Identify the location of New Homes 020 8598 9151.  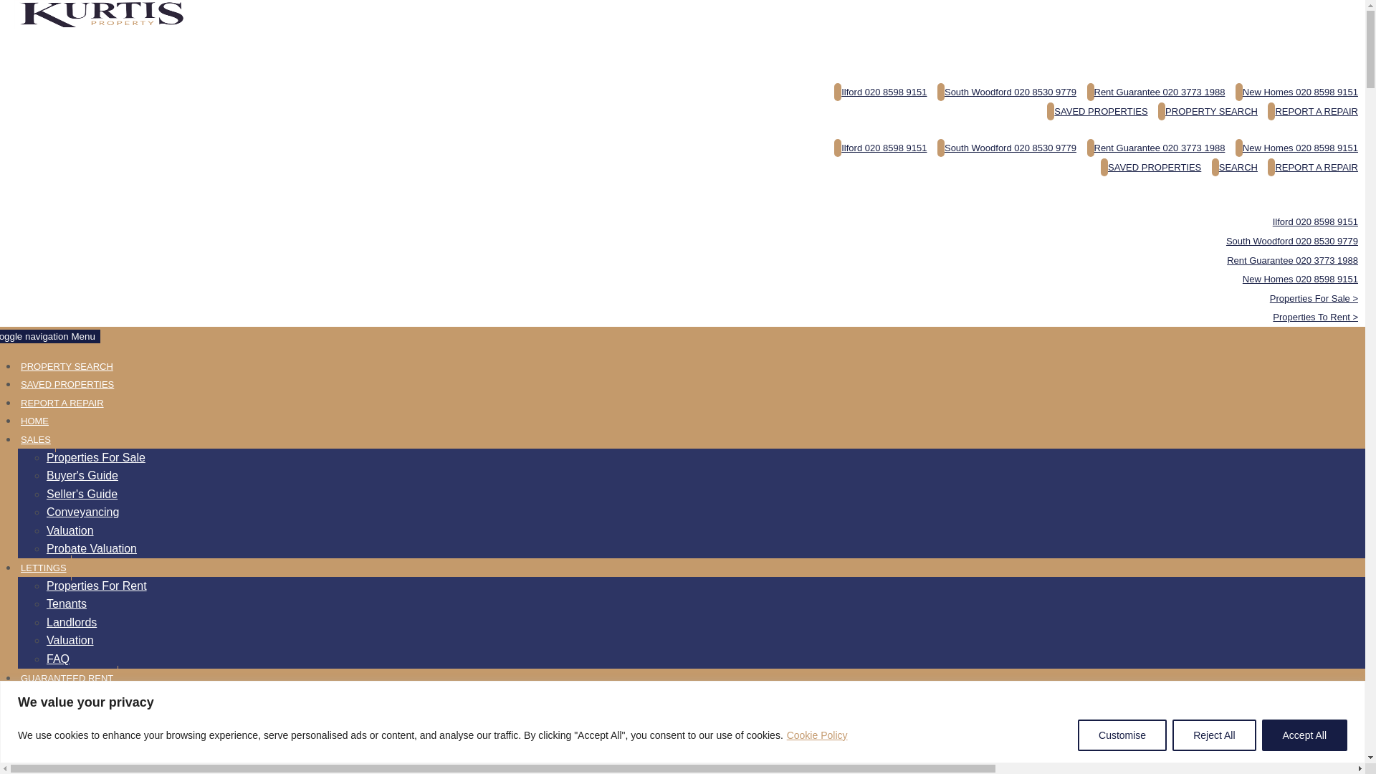
(1300, 279).